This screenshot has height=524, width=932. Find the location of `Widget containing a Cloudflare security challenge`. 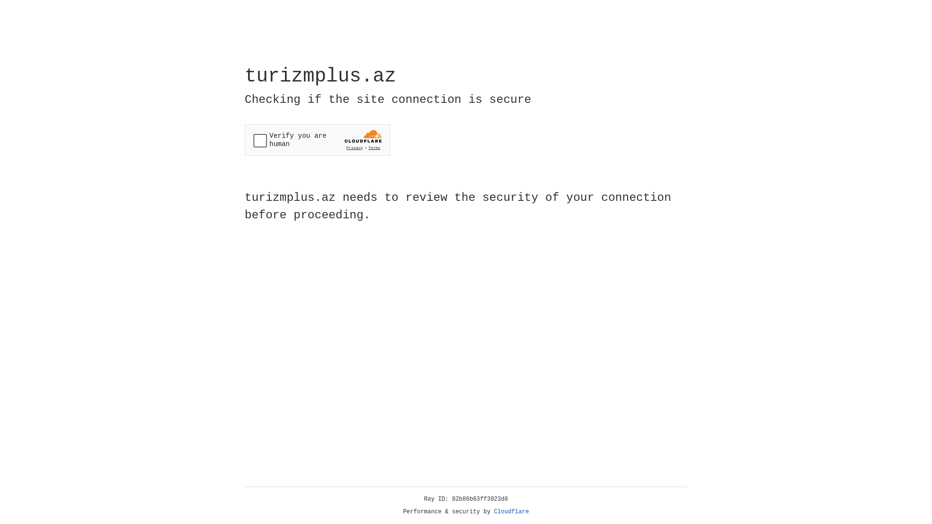

Widget containing a Cloudflare security challenge is located at coordinates (317, 140).